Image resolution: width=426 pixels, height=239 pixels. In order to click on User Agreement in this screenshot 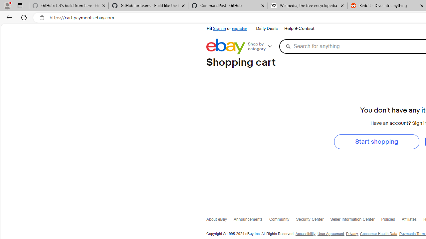, I will do `click(331, 234)`.